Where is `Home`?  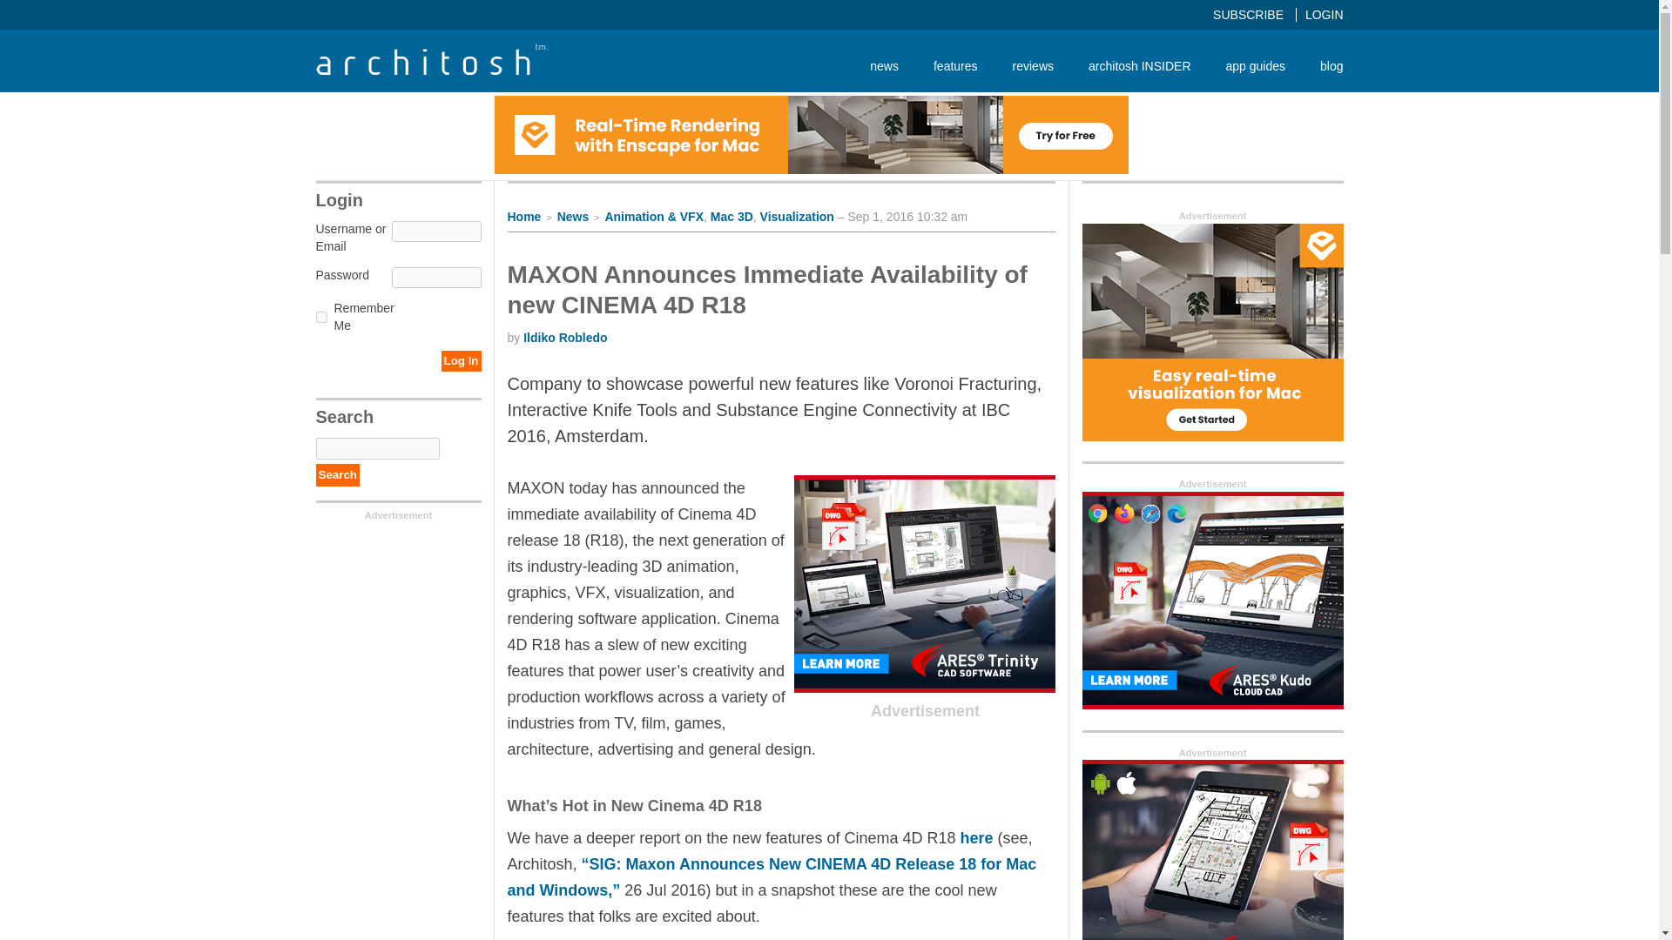 Home is located at coordinates (522, 216).